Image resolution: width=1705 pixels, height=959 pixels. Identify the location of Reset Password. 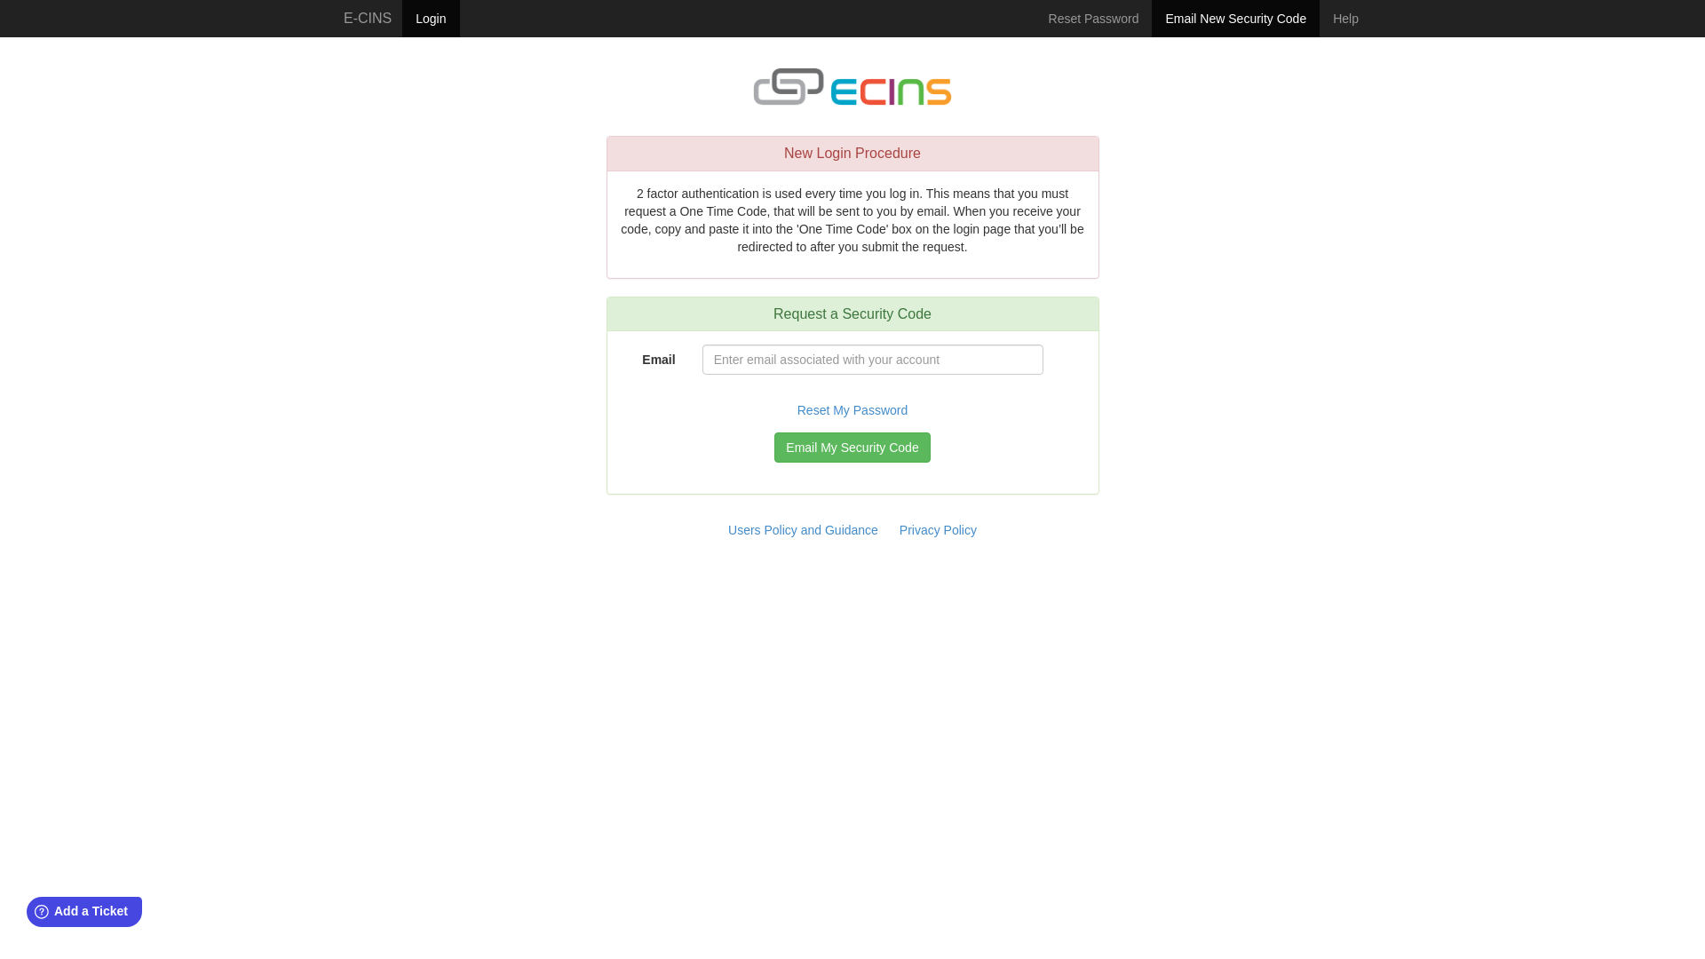
(1094, 19).